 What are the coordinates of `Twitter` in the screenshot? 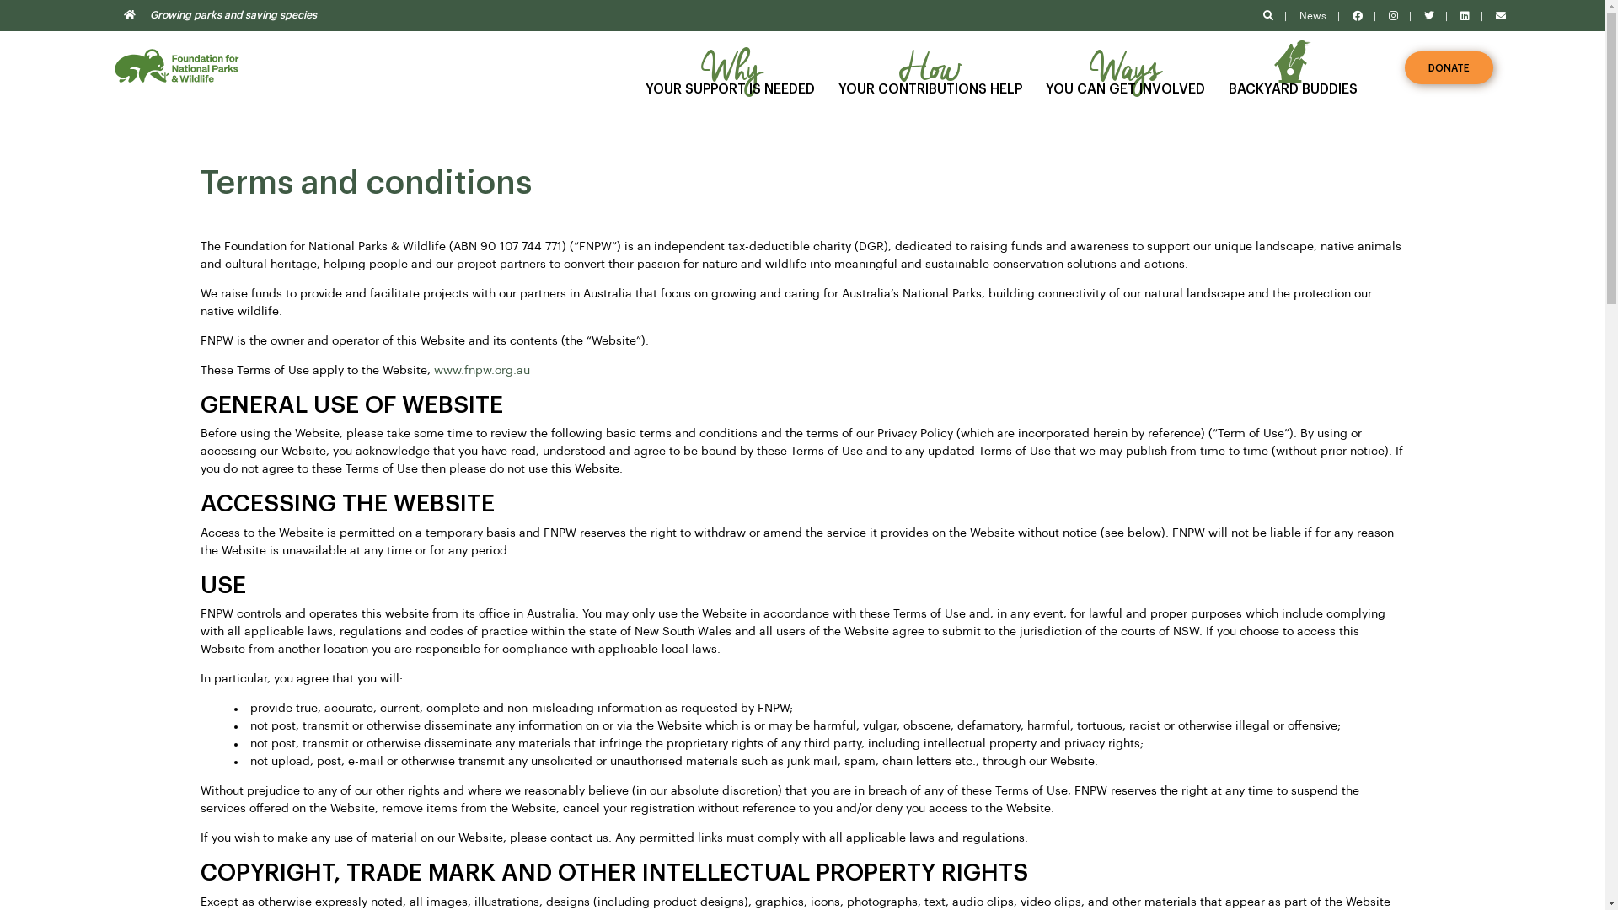 It's located at (1429, 15).